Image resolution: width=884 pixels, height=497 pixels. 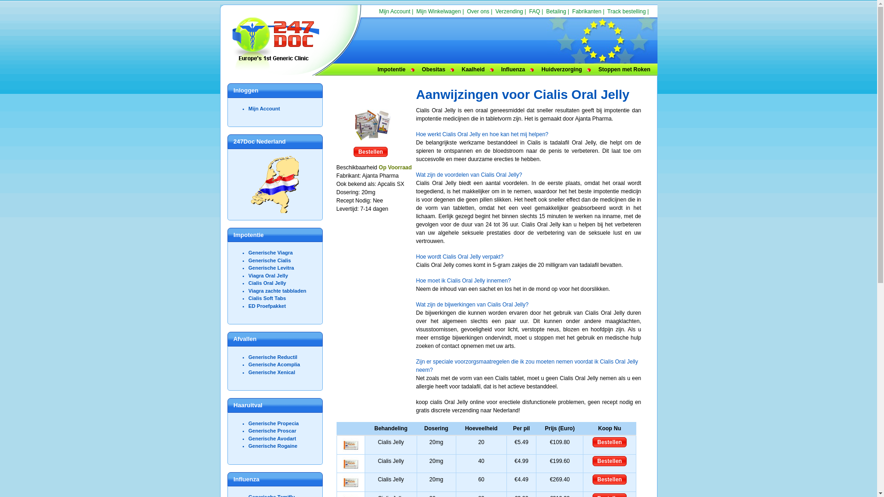 What do you see at coordinates (268, 298) in the screenshot?
I see `Cialis Soft Tabs` at bounding box center [268, 298].